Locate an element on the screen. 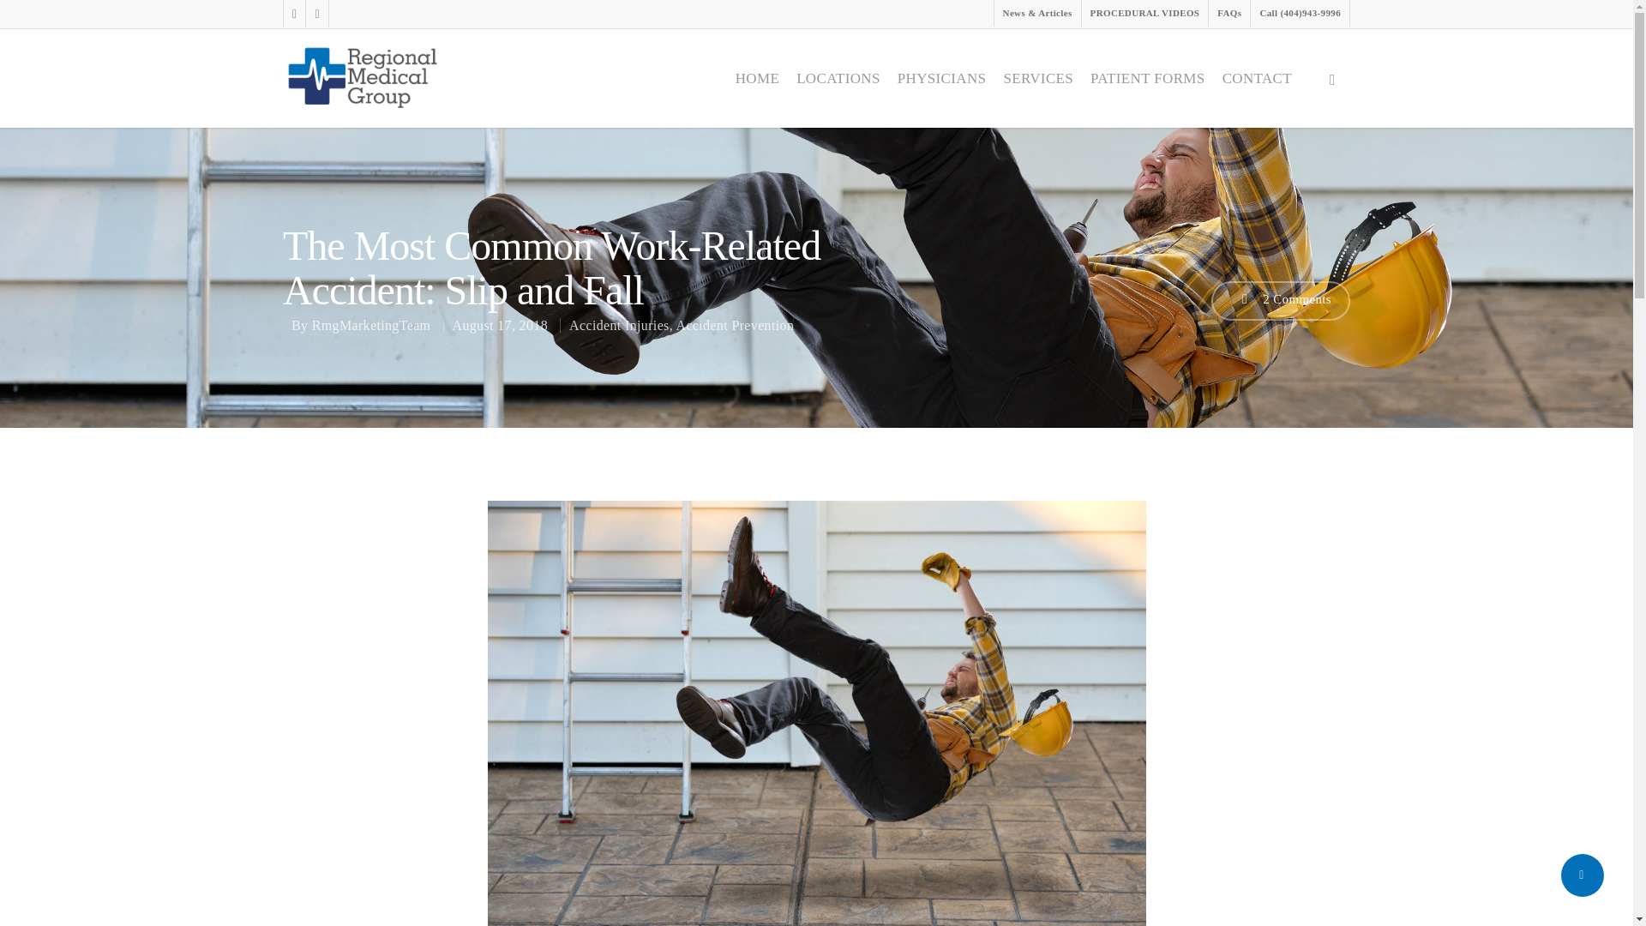 The image size is (1646, 926). SERVICES is located at coordinates (1037, 79).